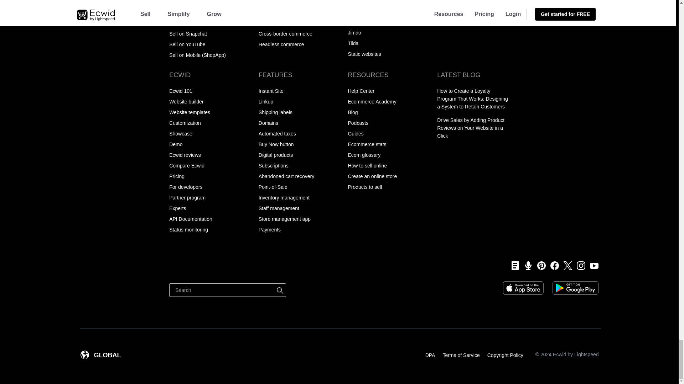  I want to click on Youtube, so click(592, 266).